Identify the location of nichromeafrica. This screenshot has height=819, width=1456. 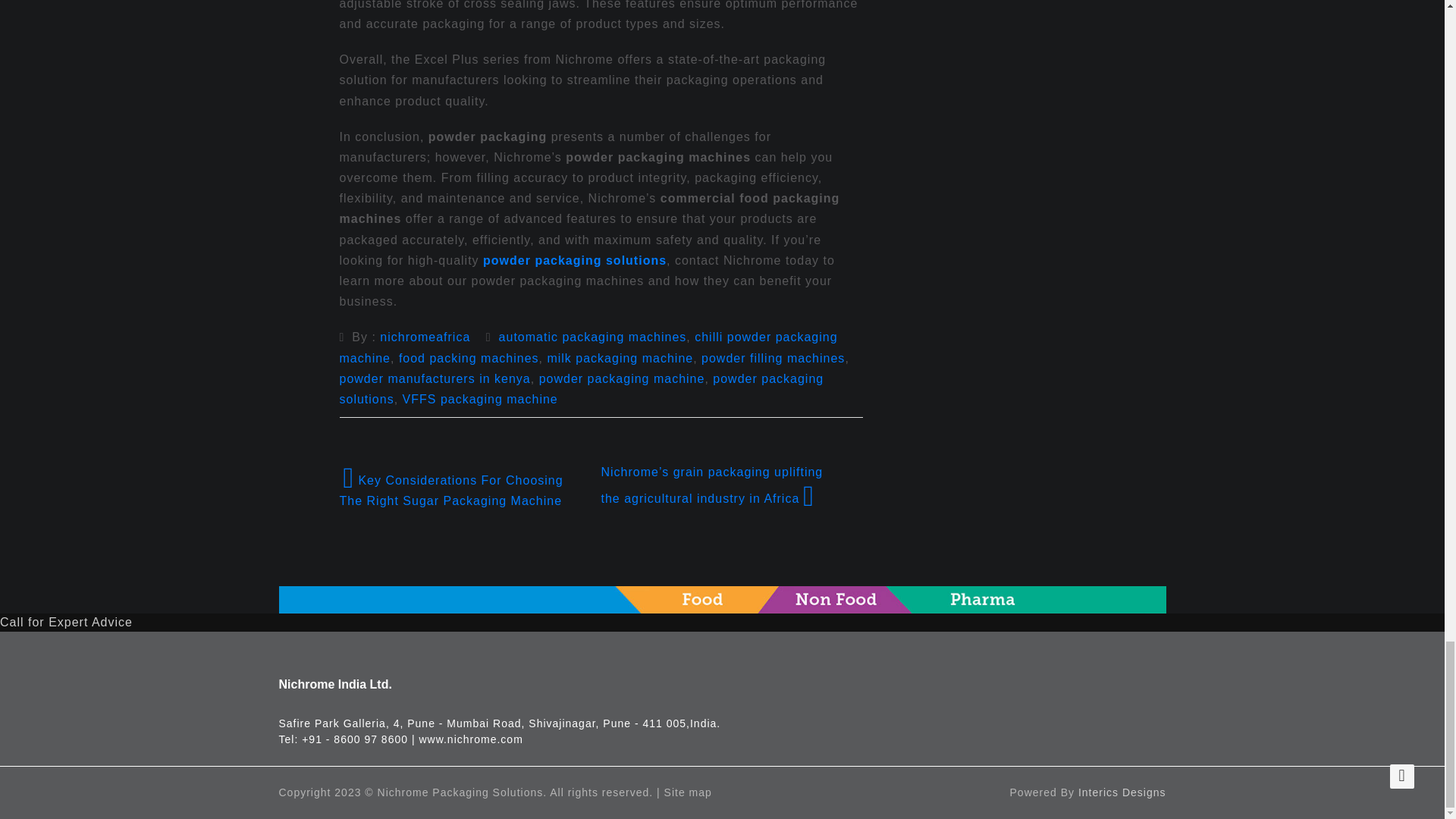
(425, 337).